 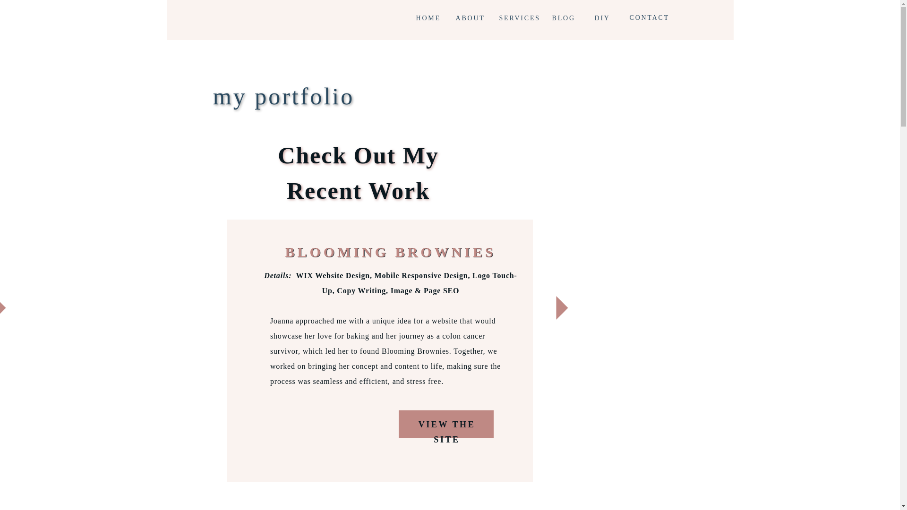 What do you see at coordinates (608, 18) in the screenshot?
I see `DIY` at bounding box center [608, 18].